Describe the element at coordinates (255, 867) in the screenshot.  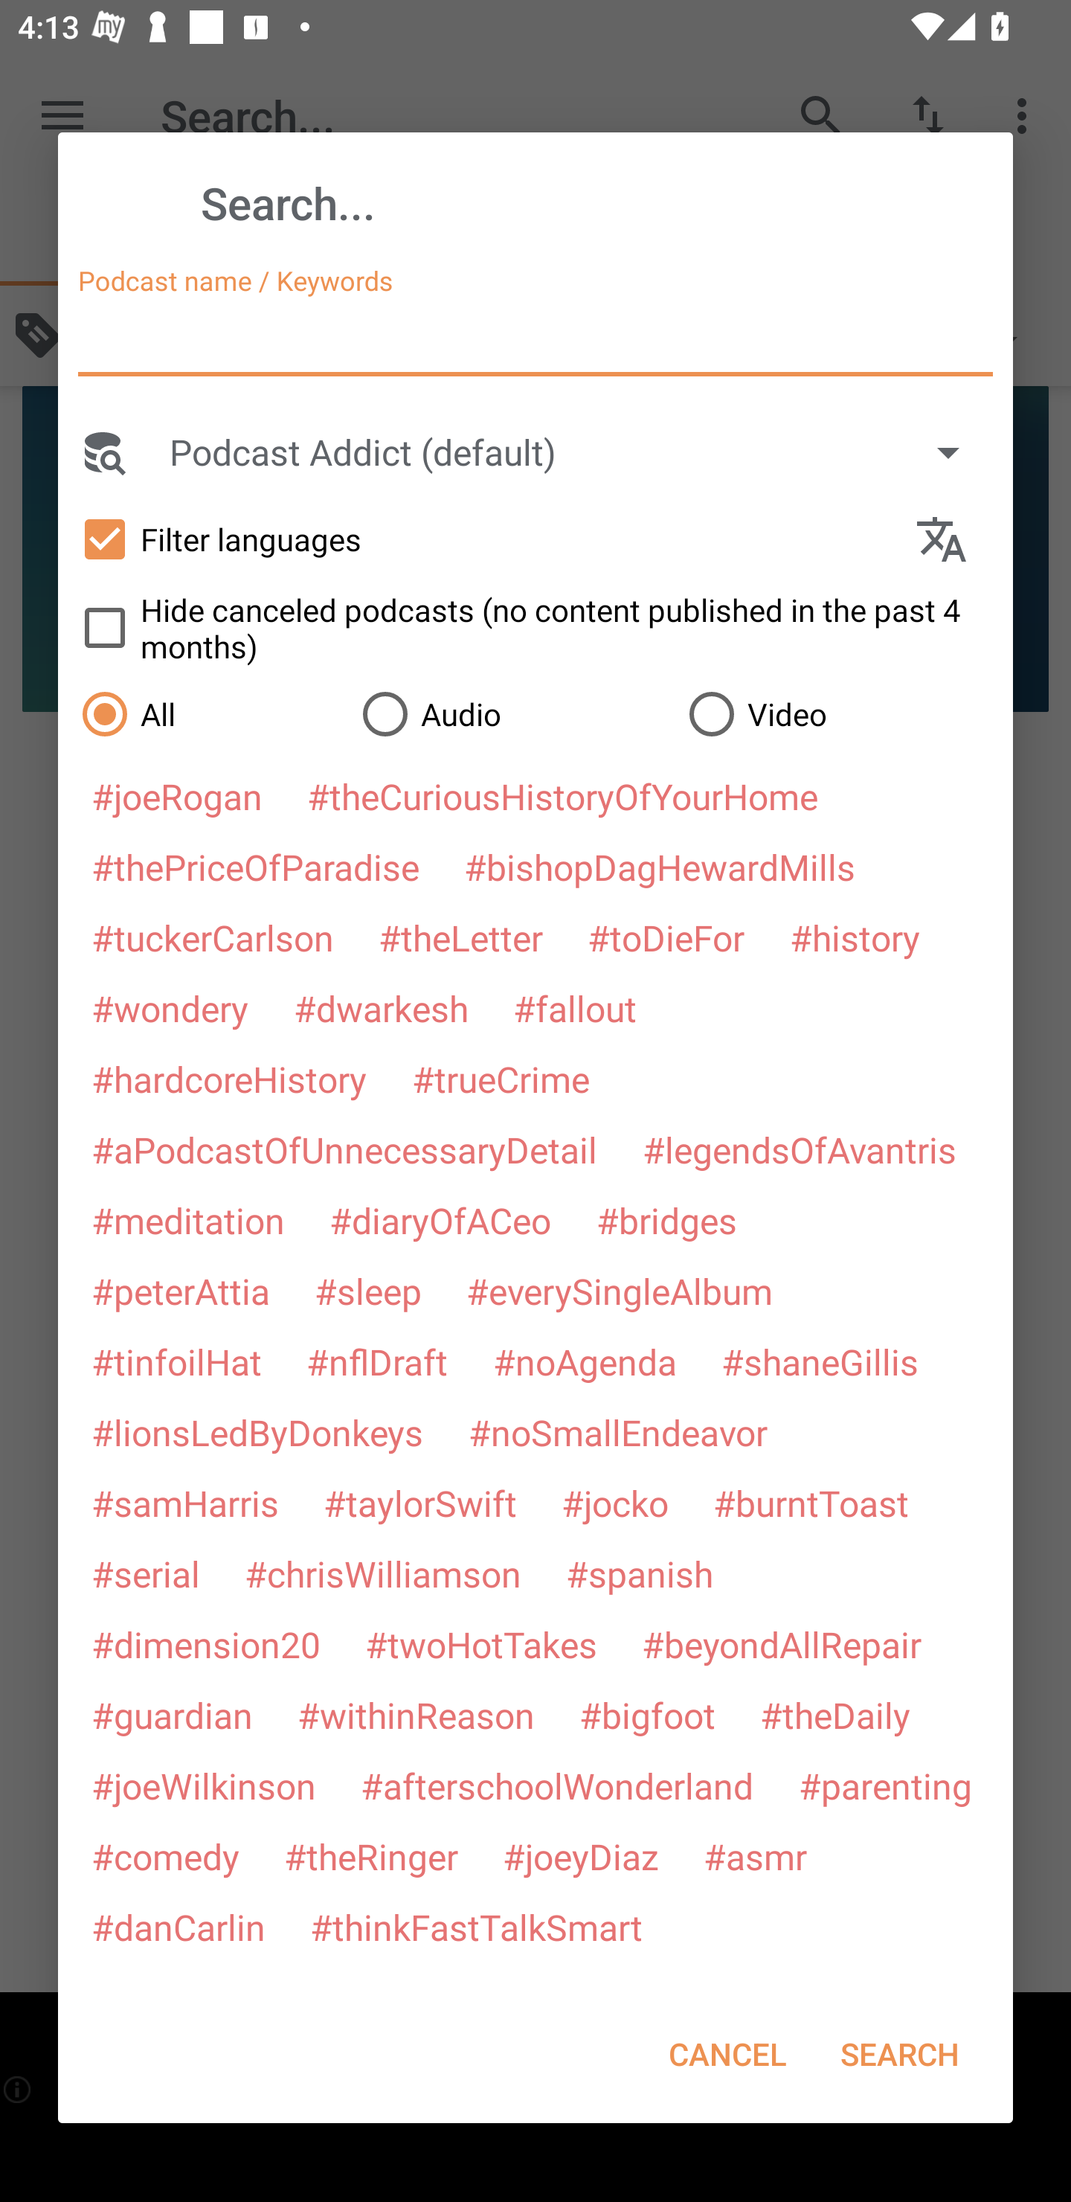
I see `#thePriceOfParadise` at that location.